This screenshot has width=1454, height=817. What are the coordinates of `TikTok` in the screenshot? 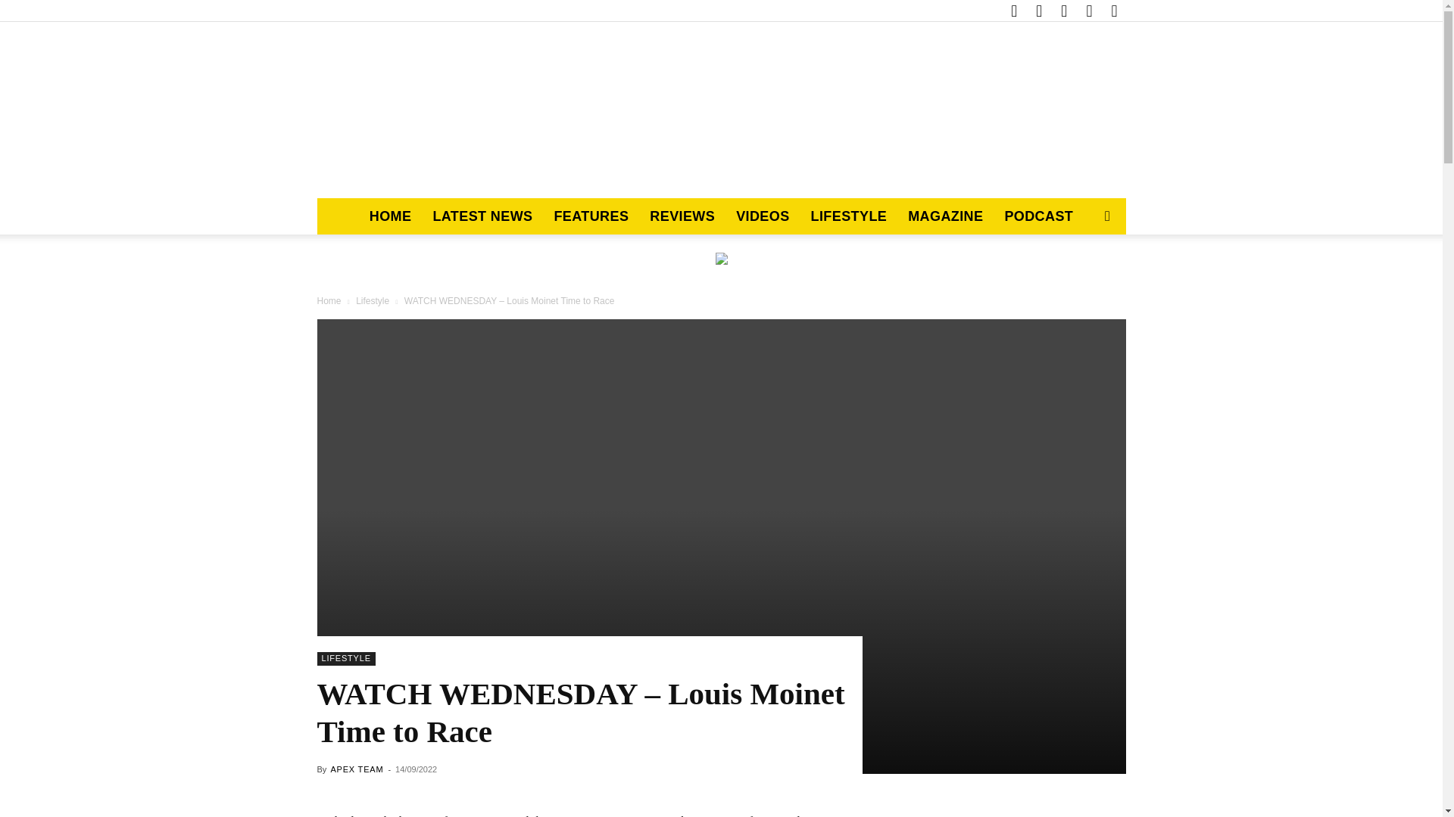 It's located at (1064, 11).